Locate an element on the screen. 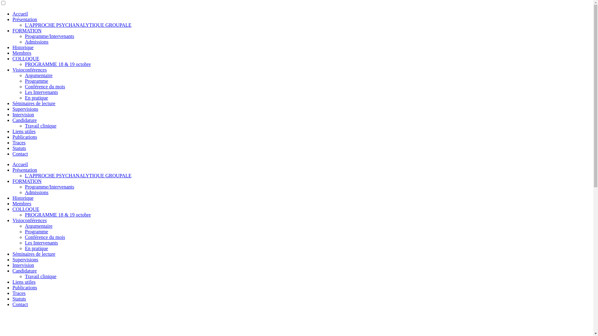  Programme is located at coordinates (37, 231).